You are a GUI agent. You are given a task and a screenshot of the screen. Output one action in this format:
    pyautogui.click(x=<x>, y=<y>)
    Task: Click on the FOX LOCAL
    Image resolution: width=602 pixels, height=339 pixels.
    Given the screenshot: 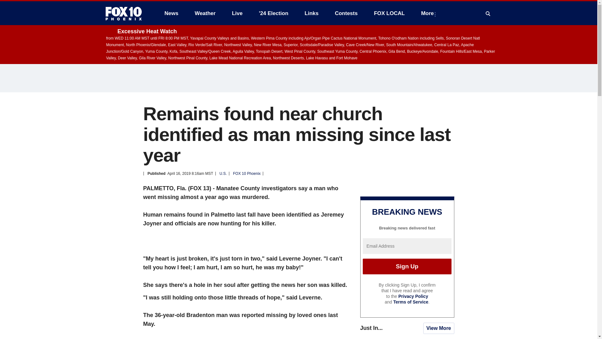 What is the action you would take?
    pyautogui.click(x=389, y=13)
    